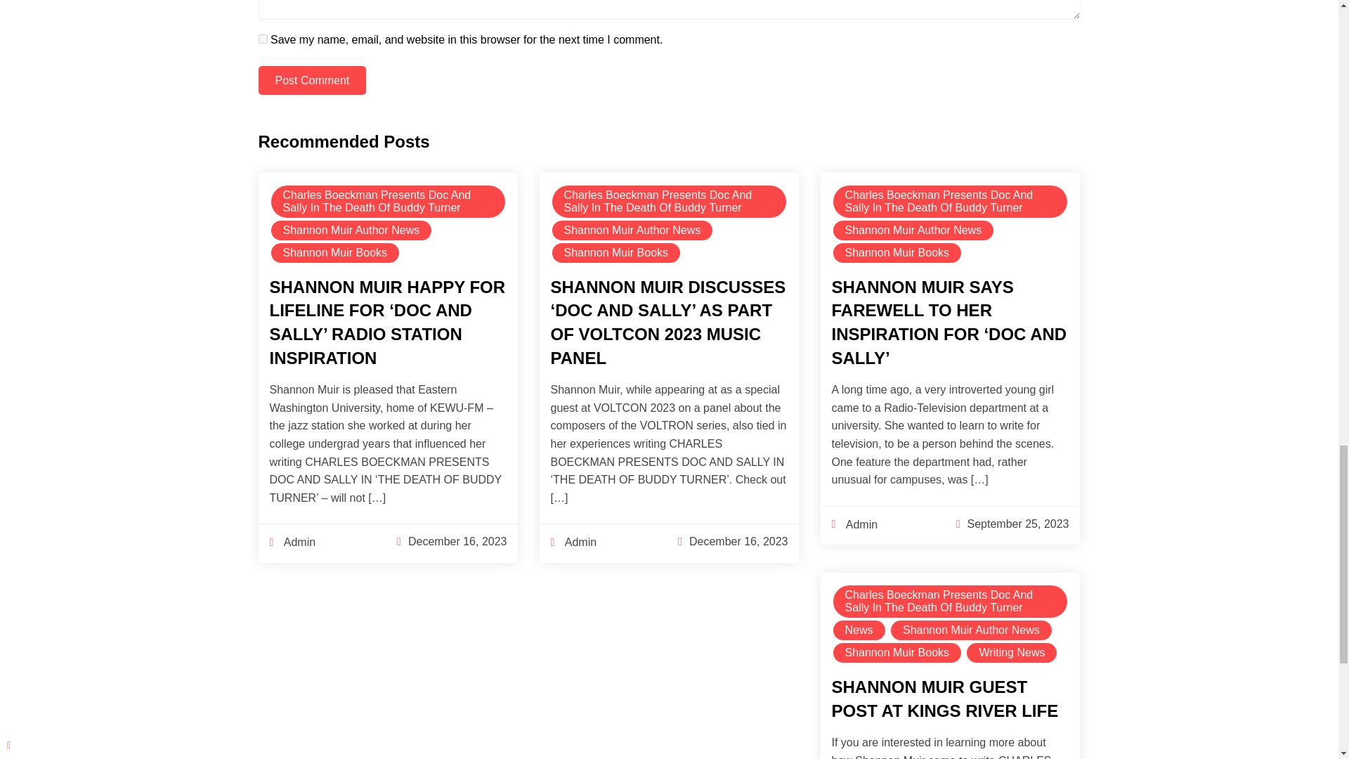  Describe the element at coordinates (913, 231) in the screenshot. I see `Shannon Muir Author News` at that location.